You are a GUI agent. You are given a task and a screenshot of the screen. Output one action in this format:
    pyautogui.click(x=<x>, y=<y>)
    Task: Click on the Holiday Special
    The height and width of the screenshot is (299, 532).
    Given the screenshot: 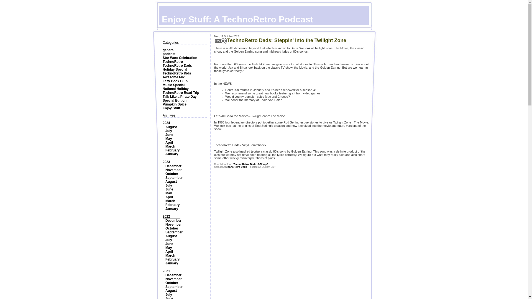 What is the action you would take?
    pyautogui.click(x=175, y=69)
    